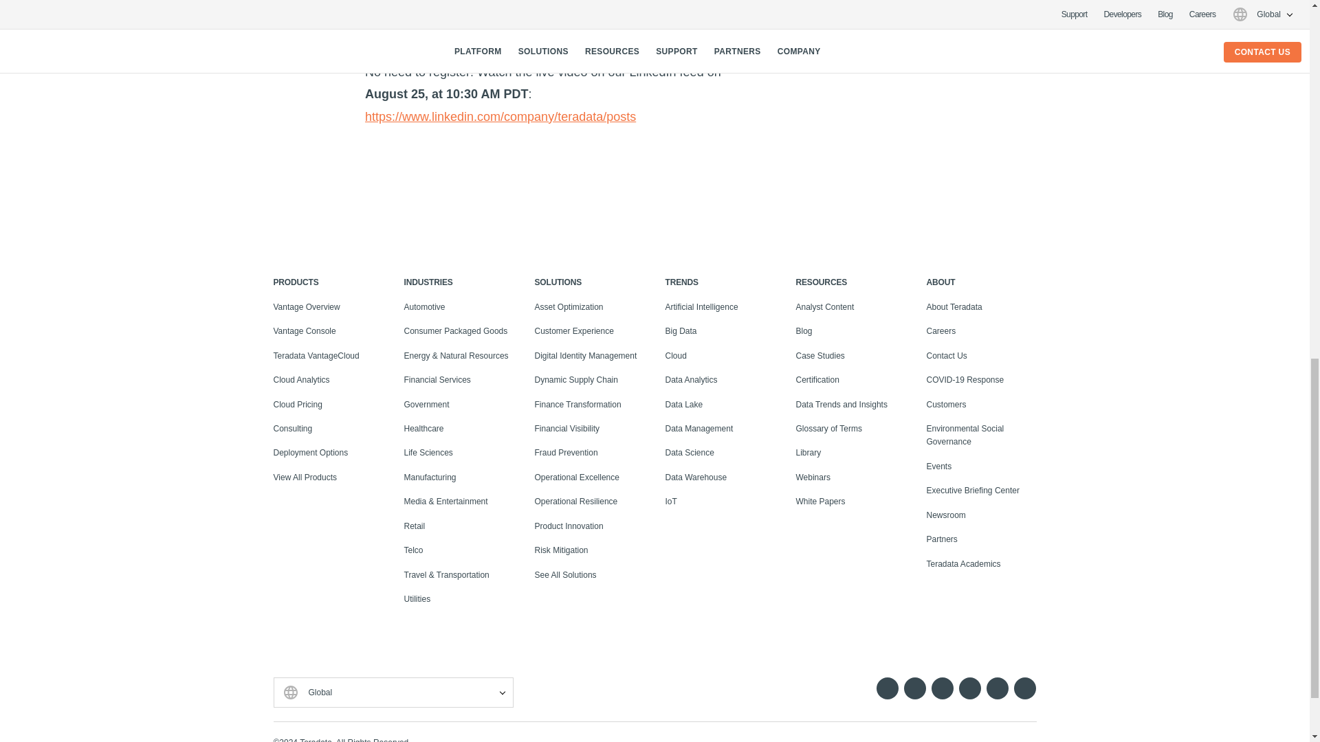 The height and width of the screenshot is (742, 1320). I want to click on Cloud Analytics, so click(301, 380).